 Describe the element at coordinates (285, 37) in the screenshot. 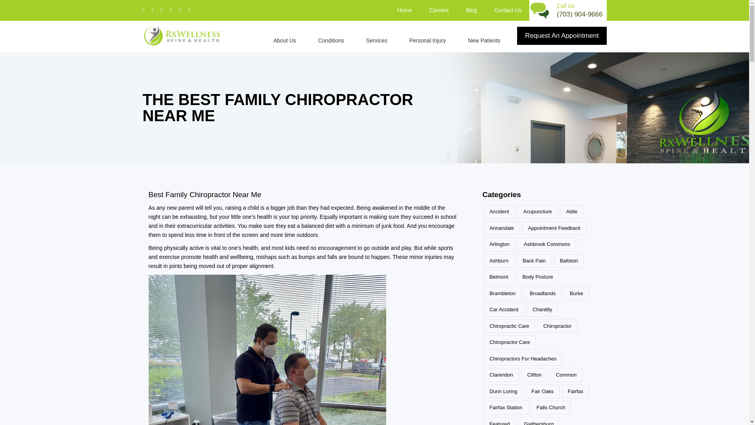

I see `About Us` at that location.